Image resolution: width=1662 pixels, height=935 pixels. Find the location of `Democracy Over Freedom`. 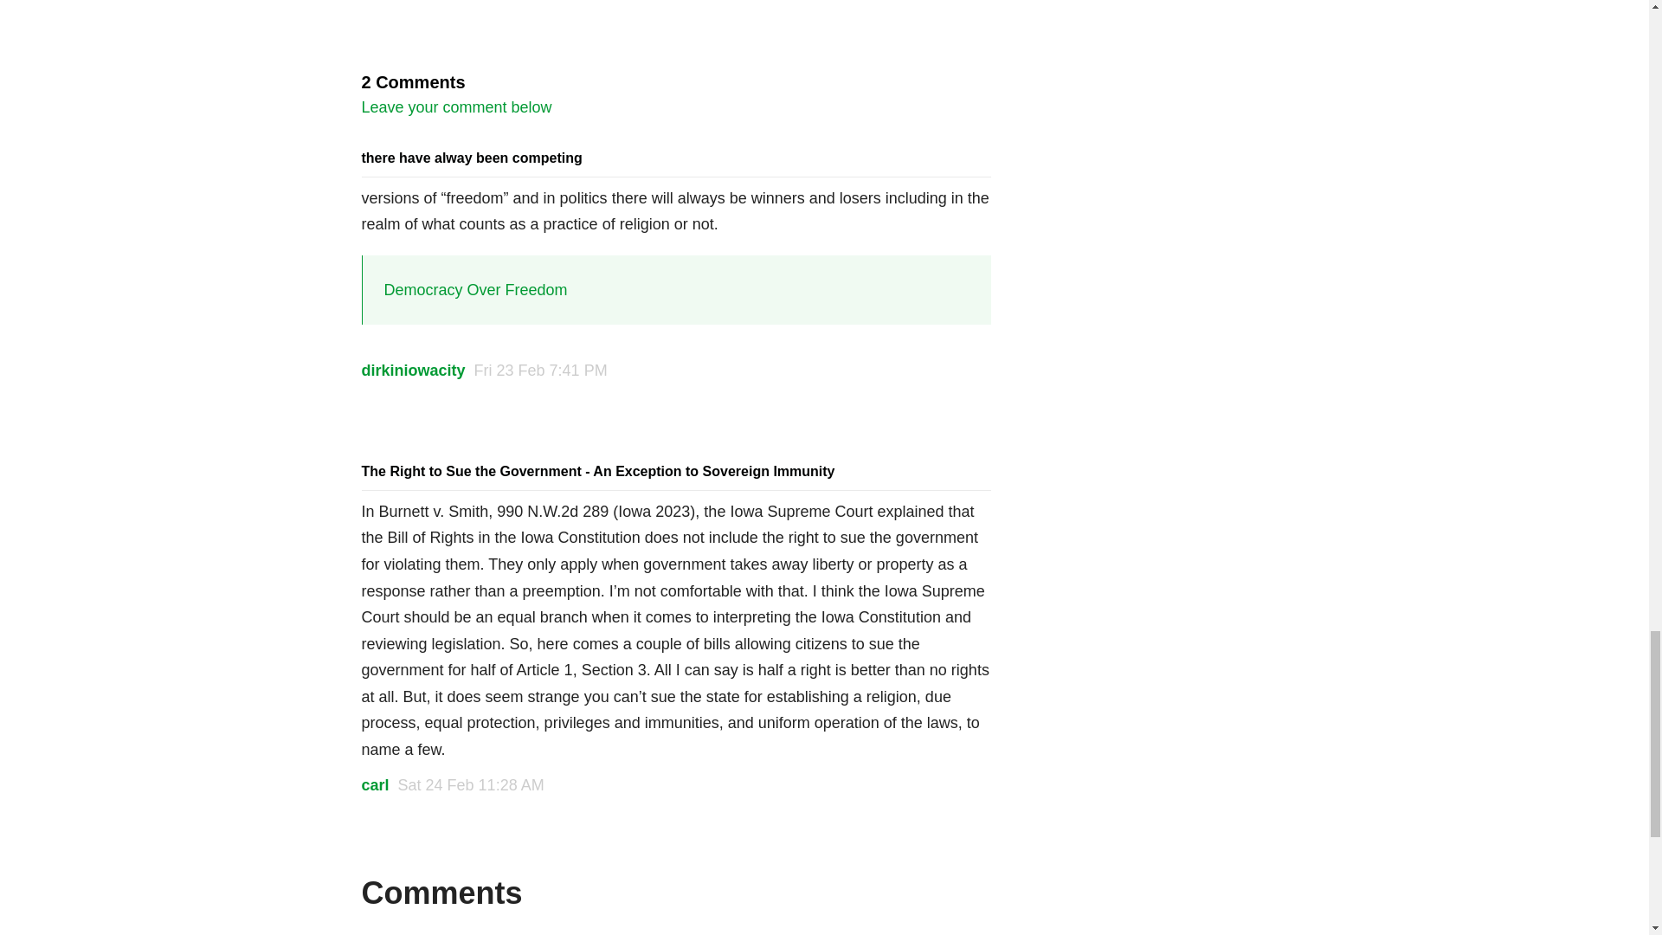

Democracy Over Freedom is located at coordinates (476, 289).